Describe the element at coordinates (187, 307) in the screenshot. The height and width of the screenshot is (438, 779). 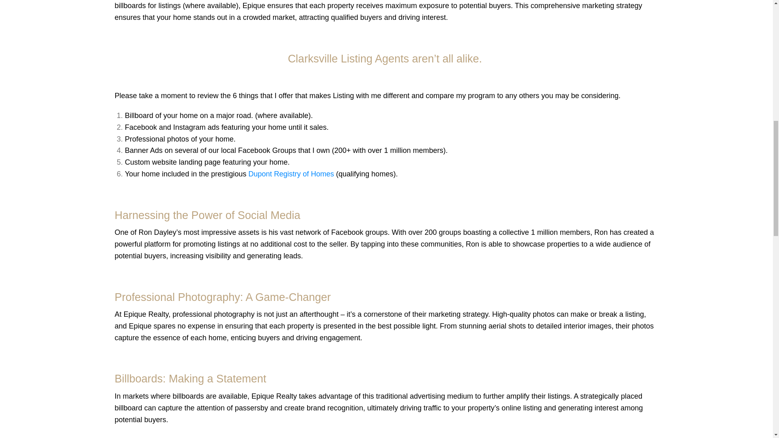
I see `Glenwood Clarksville TN` at that location.